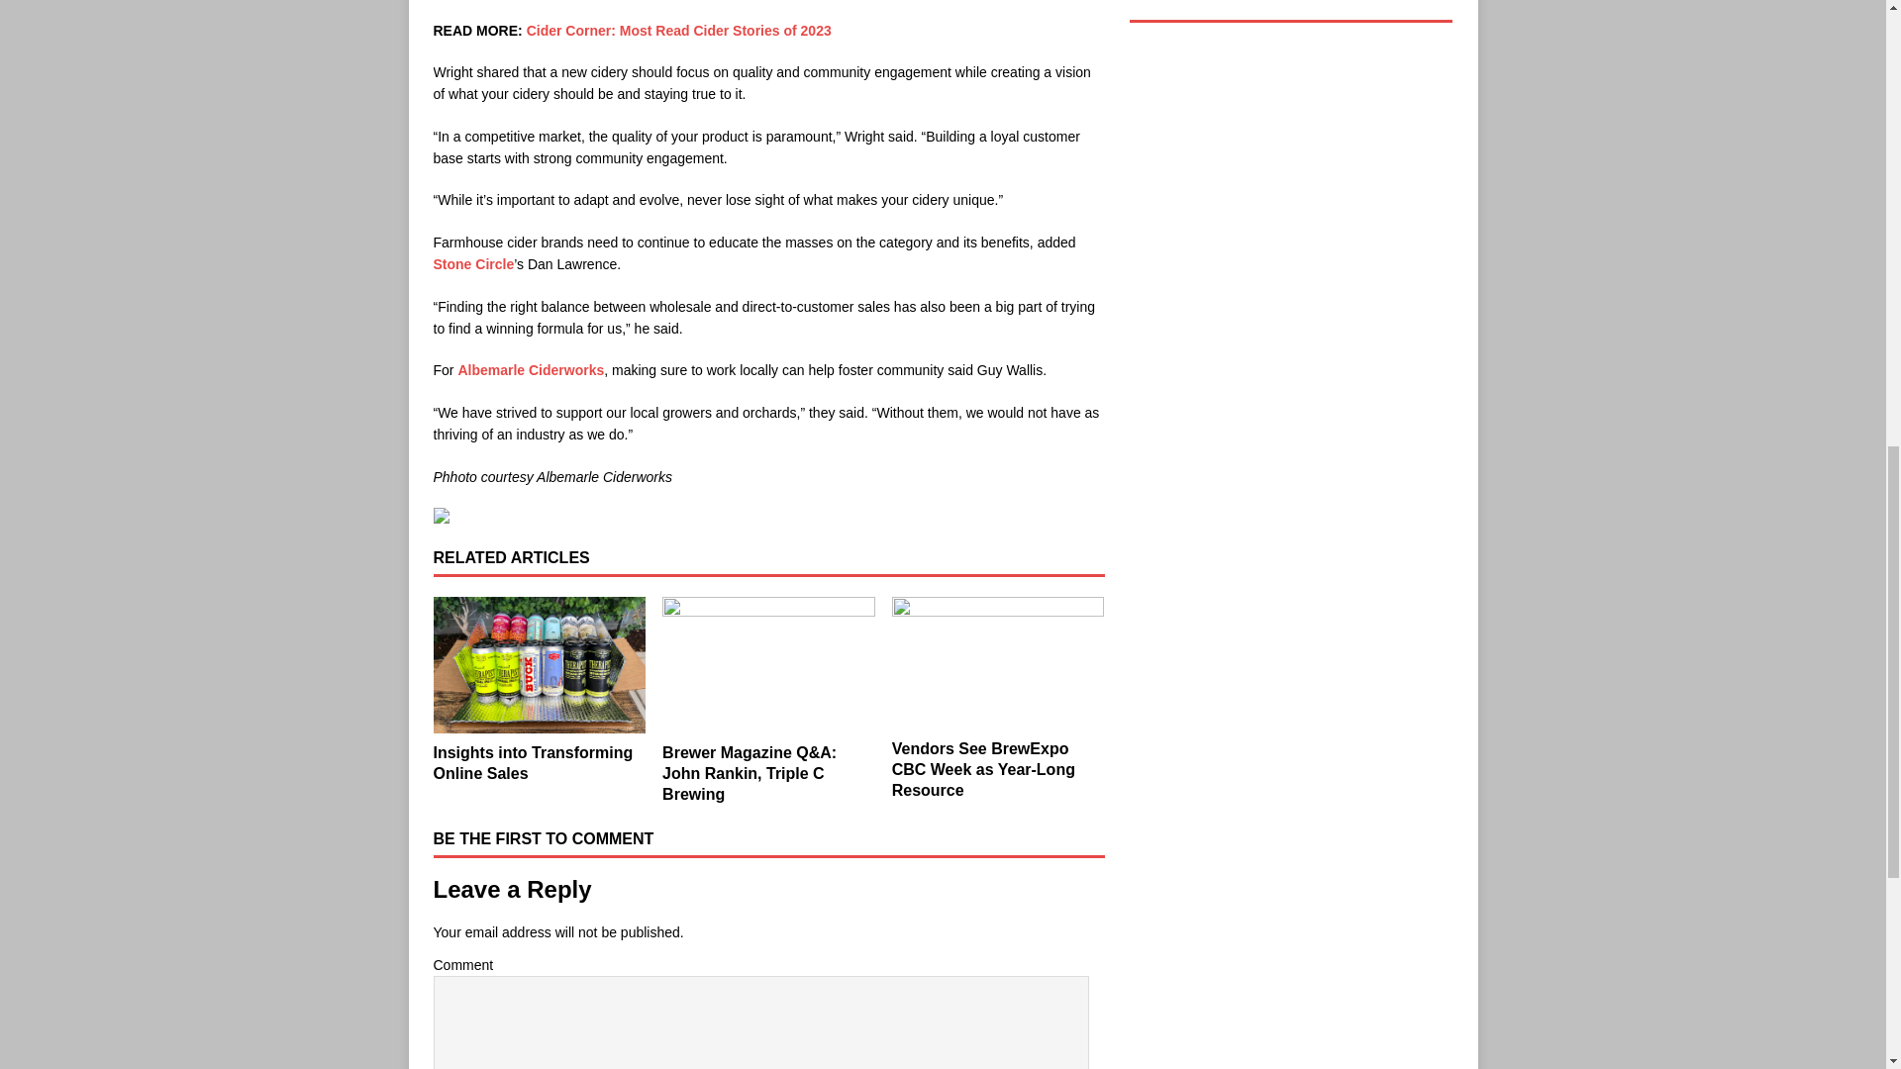 Image resolution: width=1901 pixels, height=1069 pixels. What do you see at coordinates (983, 769) in the screenshot?
I see `Vendors See BrewExpo CBC Week as Year-Long Resource` at bounding box center [983, 769].